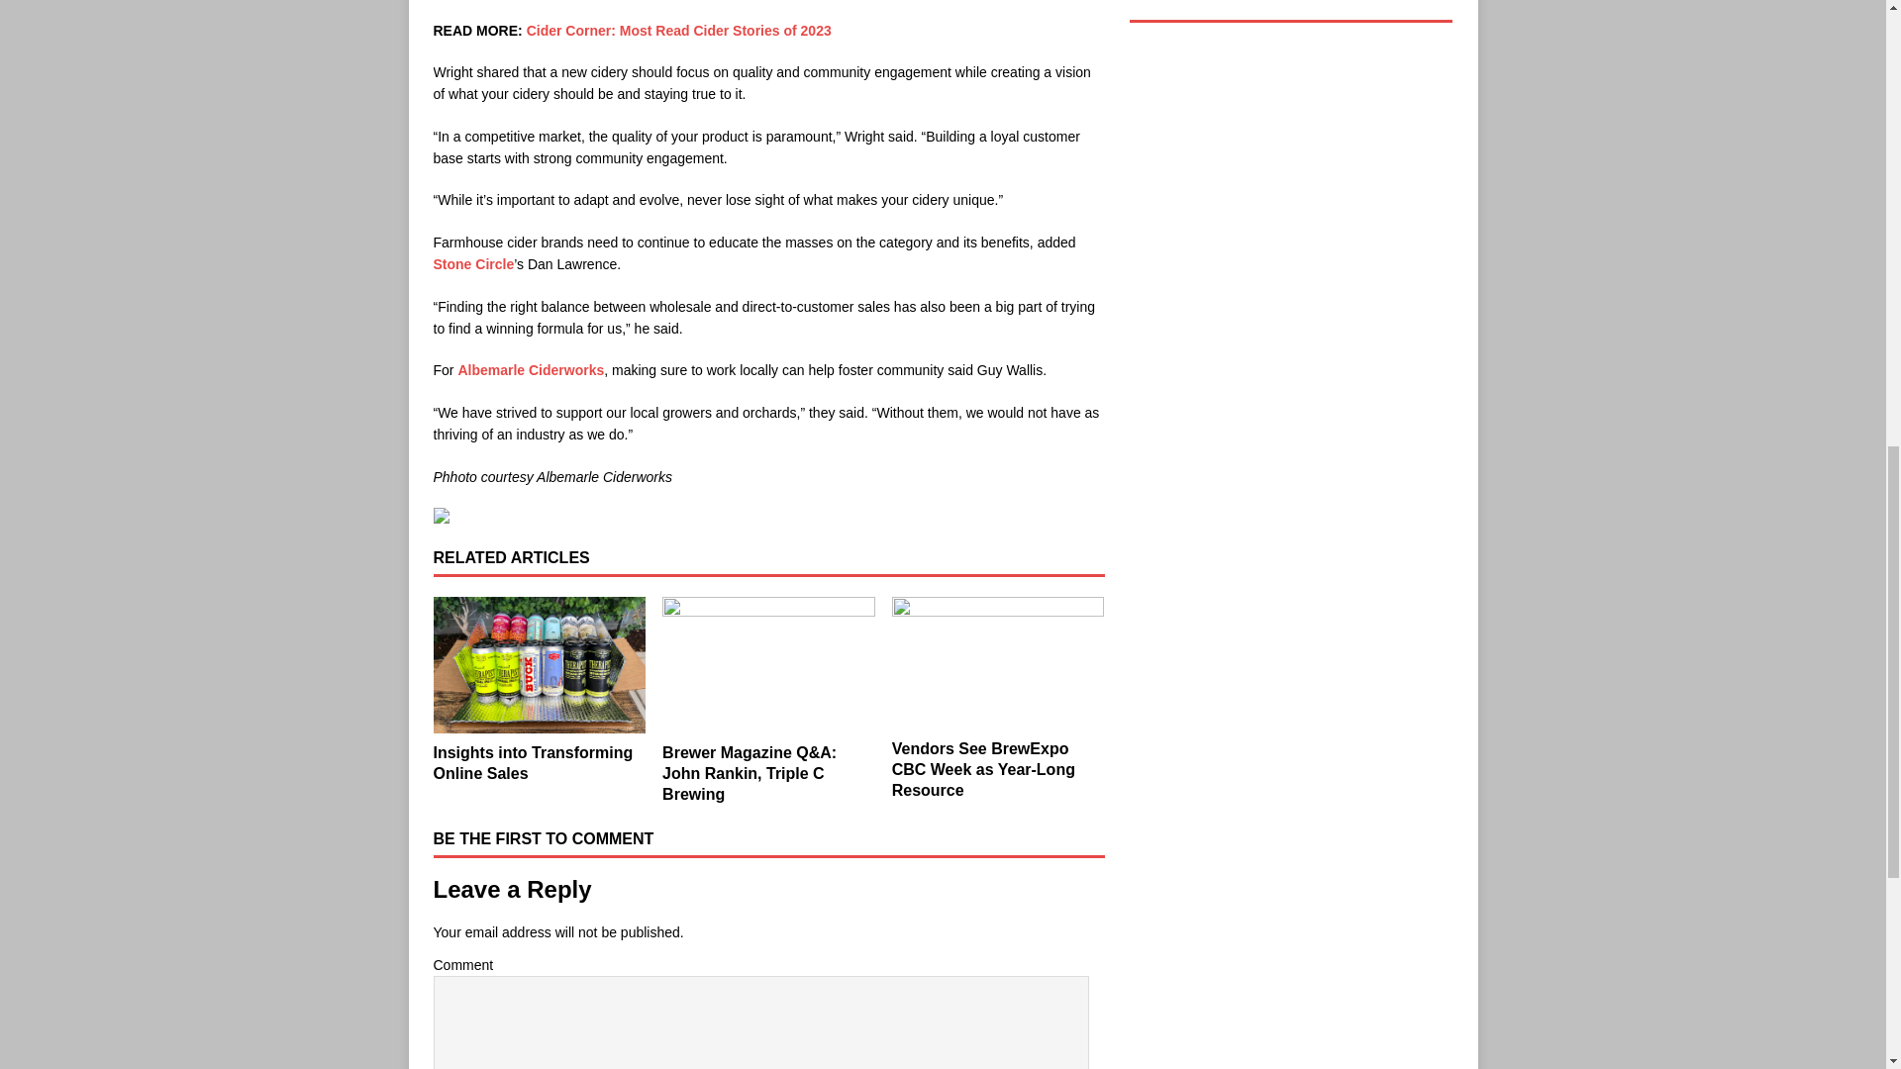 Image resolution: width=1901 pixels, height=1069 pixels. What do you see at coordinates (983, 769) in the screenshot?
I see `Vendors See BrewExpo CBC Week as Year-Long Resource` at bounding box center [983, 769].